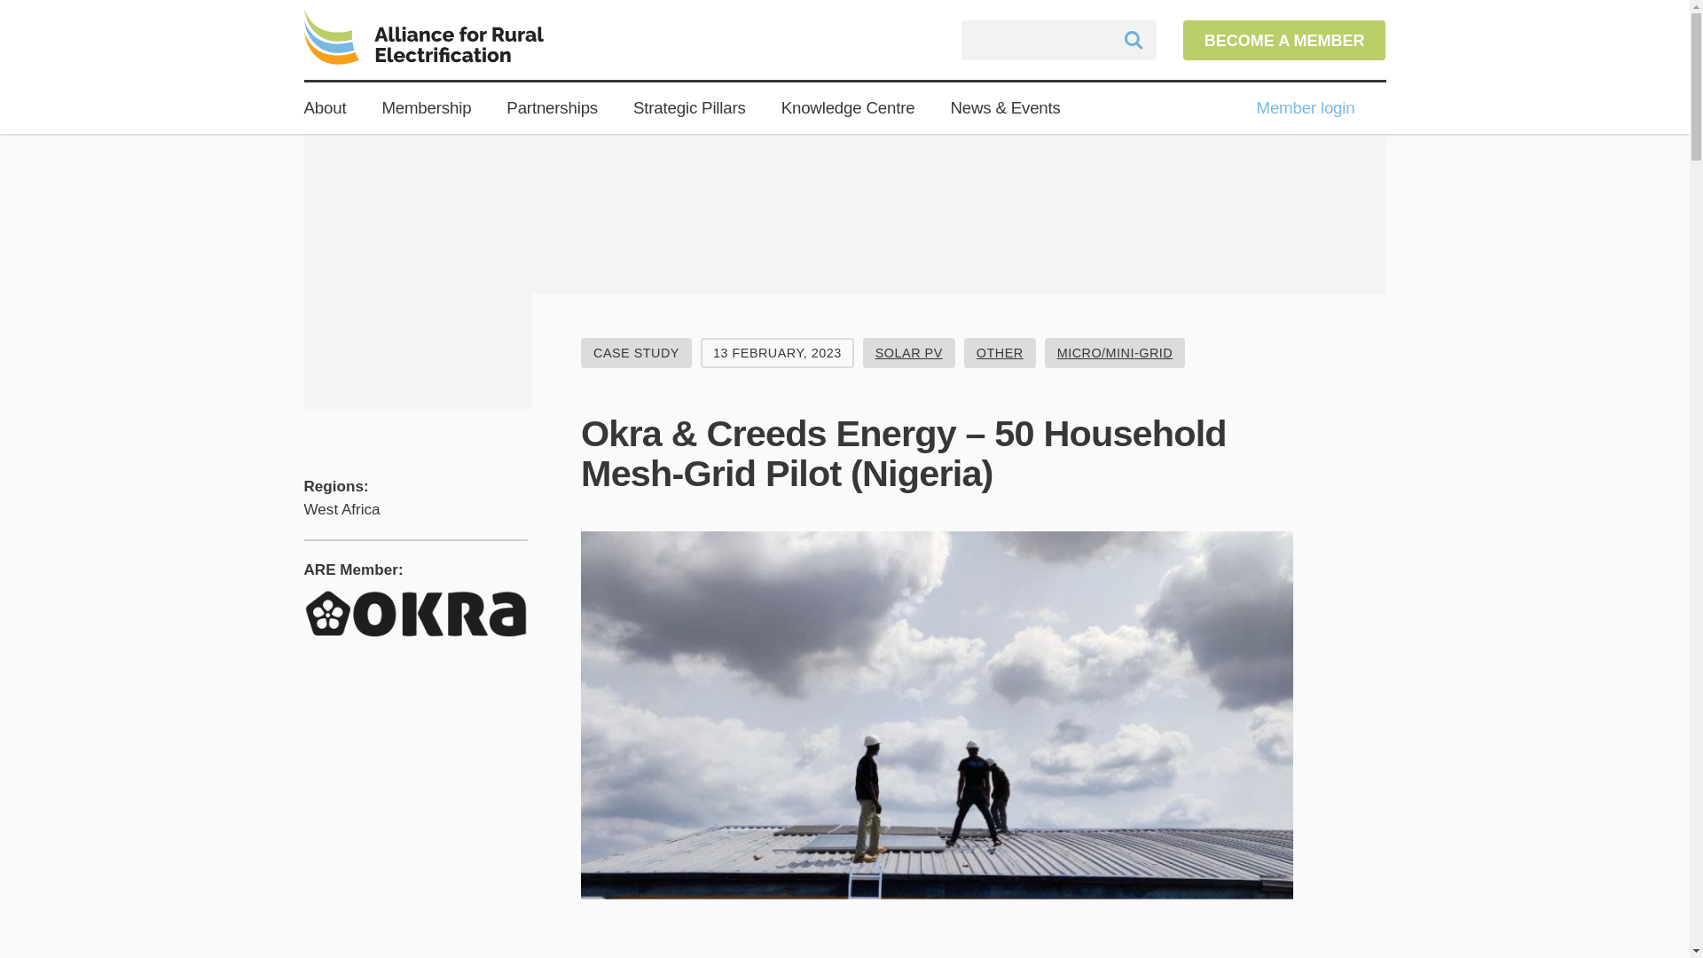 The width and height of the screenshot is (1703, 958). I want to click on Okra, so click(415, 614).